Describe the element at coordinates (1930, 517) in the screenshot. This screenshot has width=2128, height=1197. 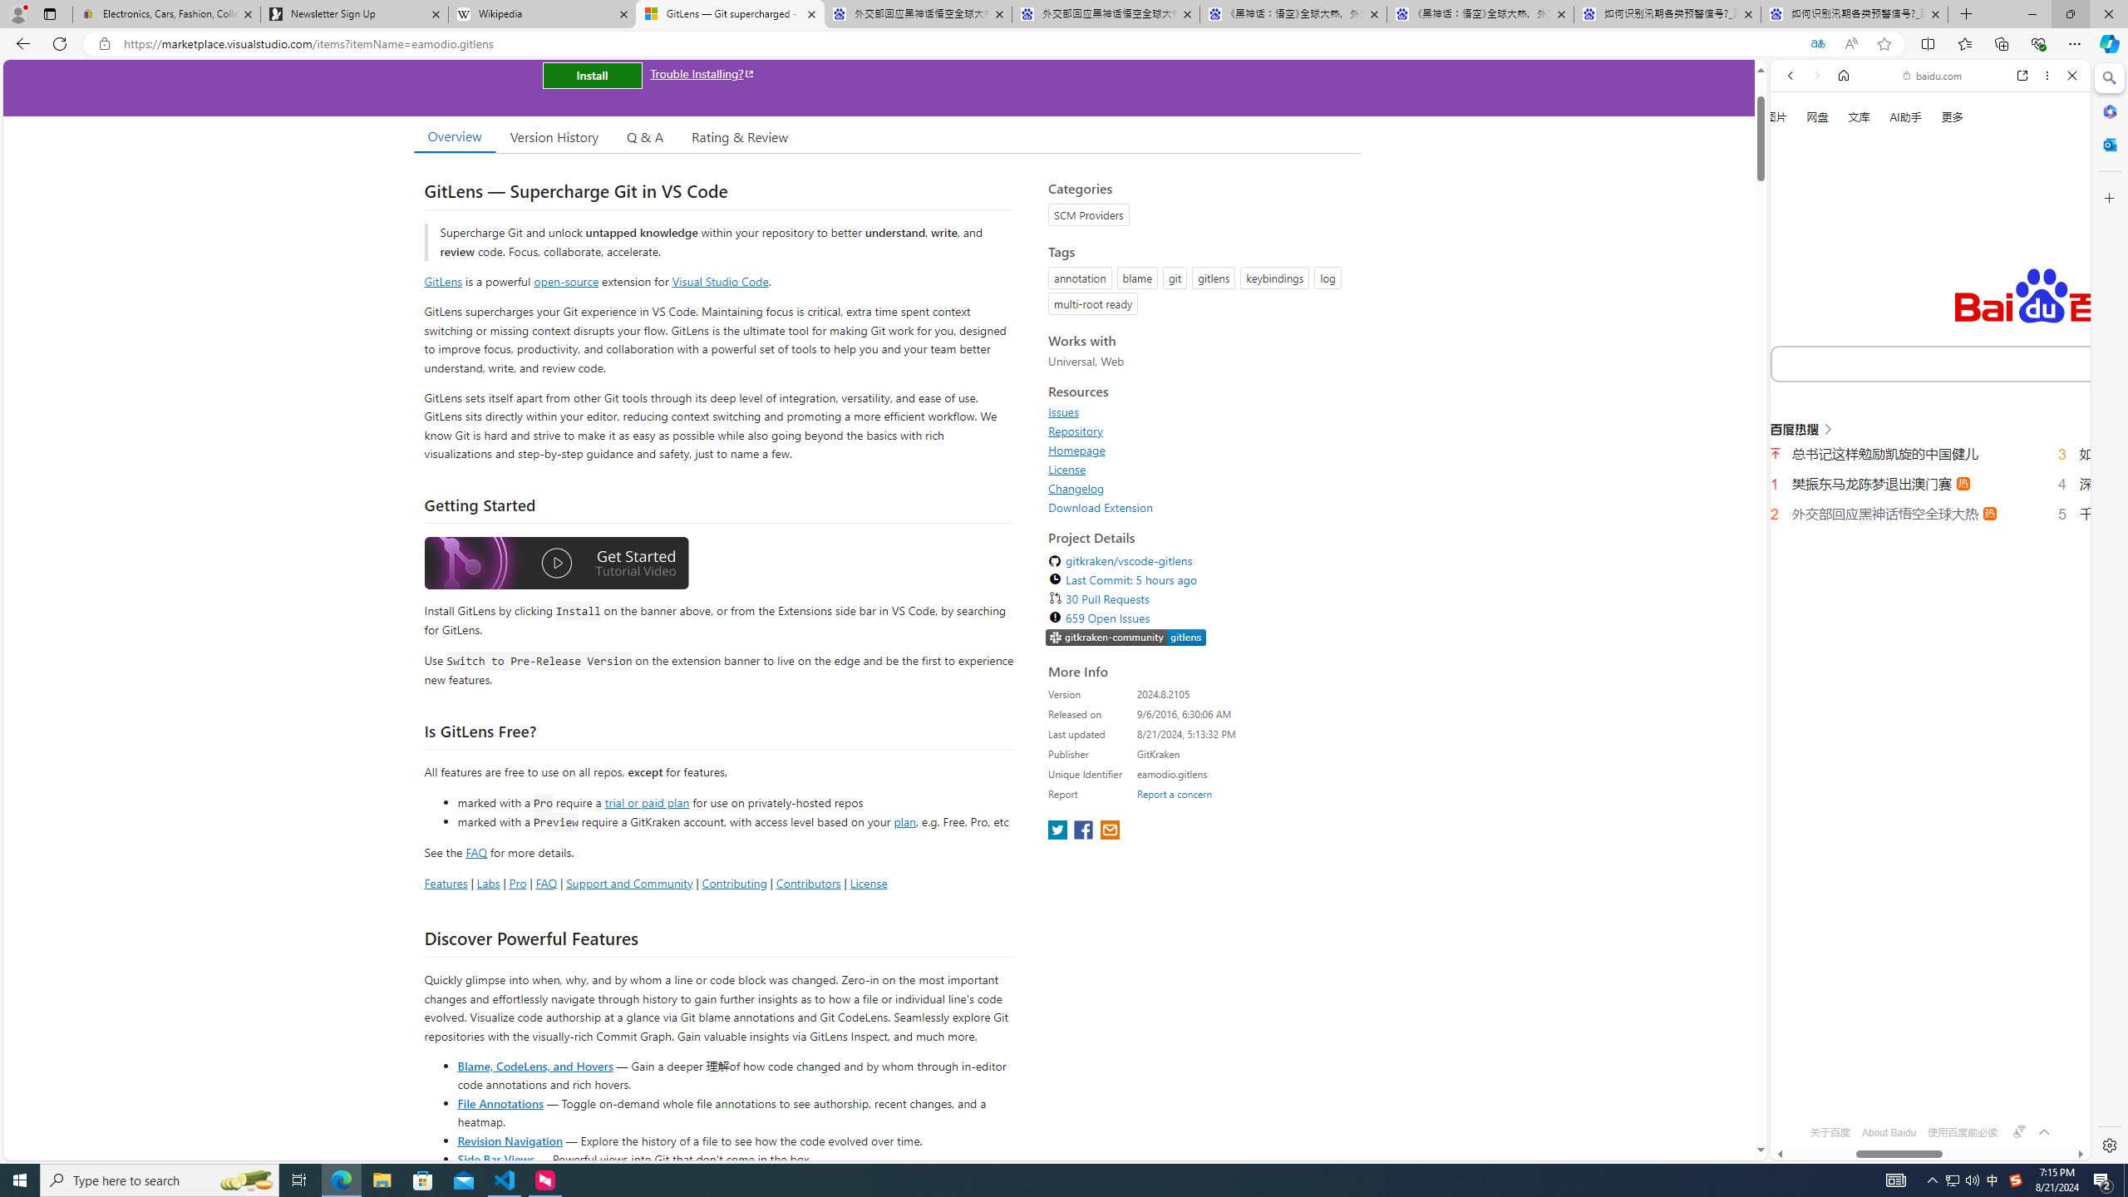
I see `English (Uk)` at that location.